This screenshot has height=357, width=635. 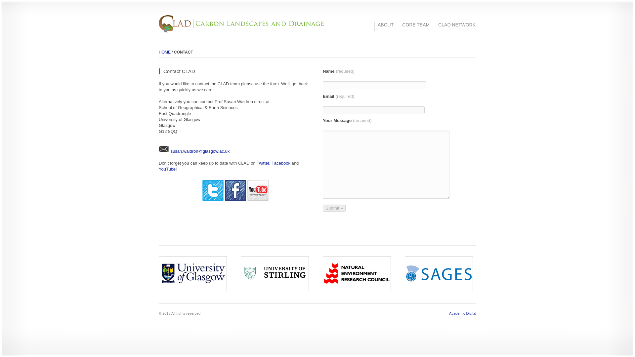 What do you see at coordinates (414, 24) in the screenshot?
I see `CORE TEAM` at bounding box center [414, 24].